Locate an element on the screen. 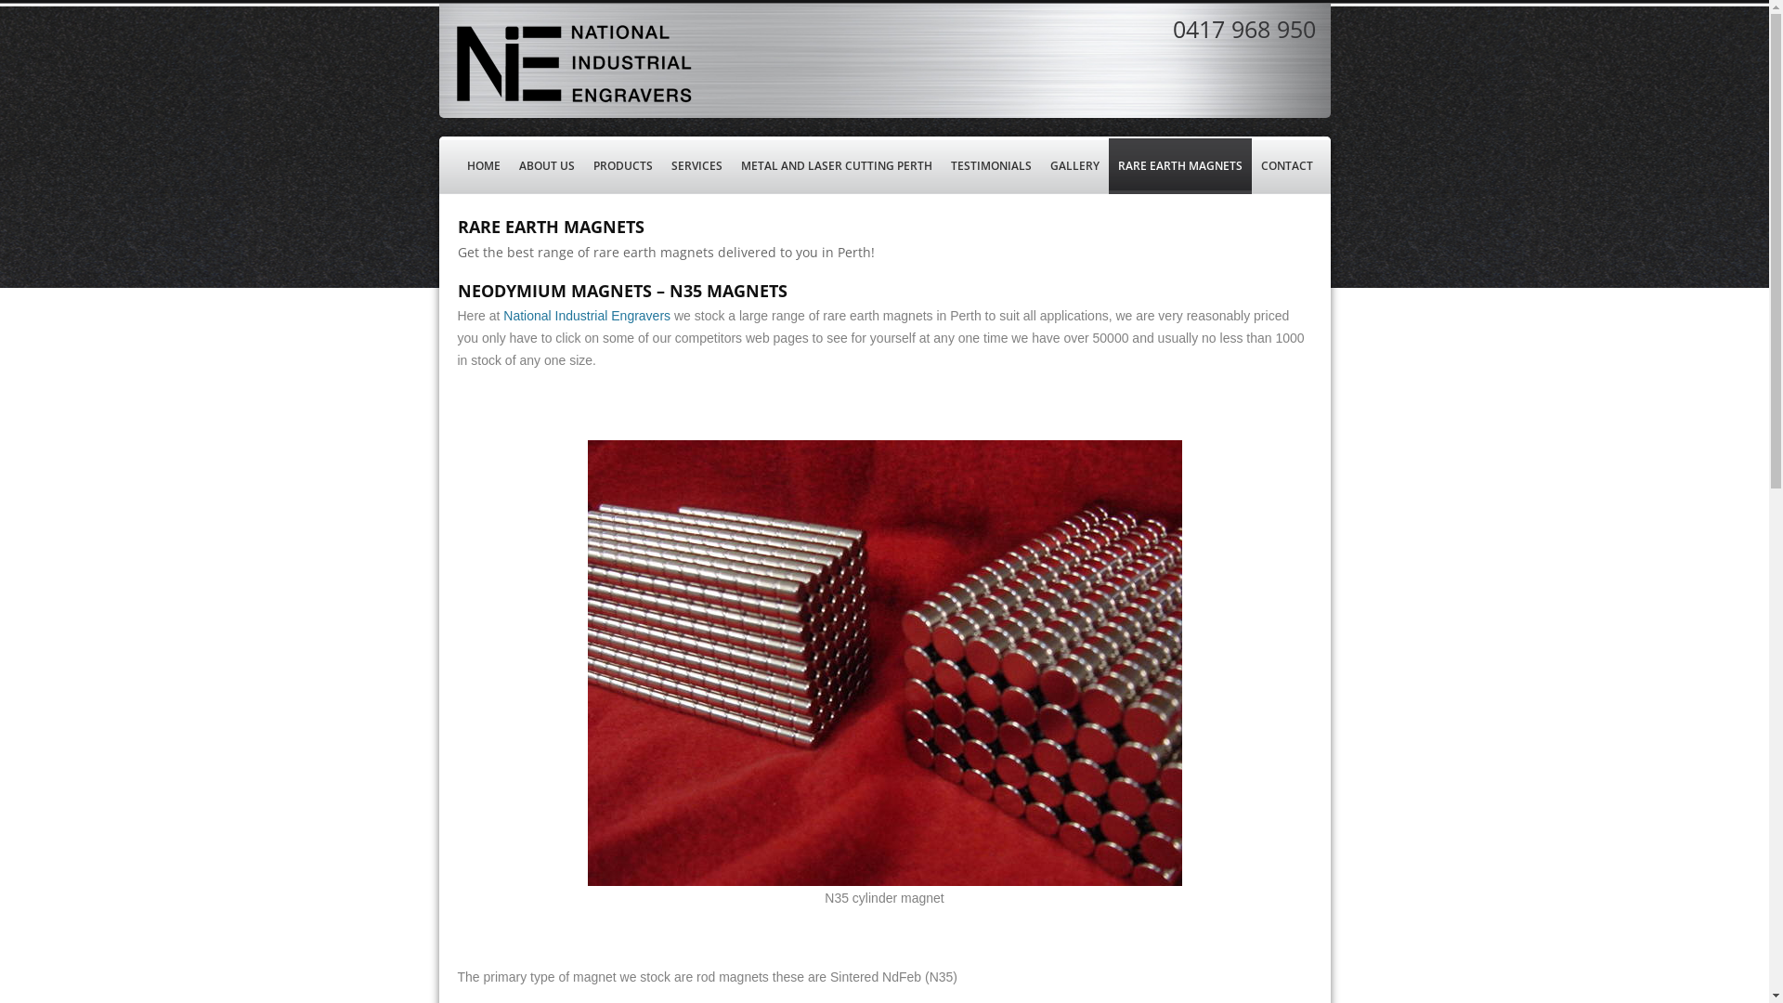  National Industrial Engravers is located at coordinates (587, 316).